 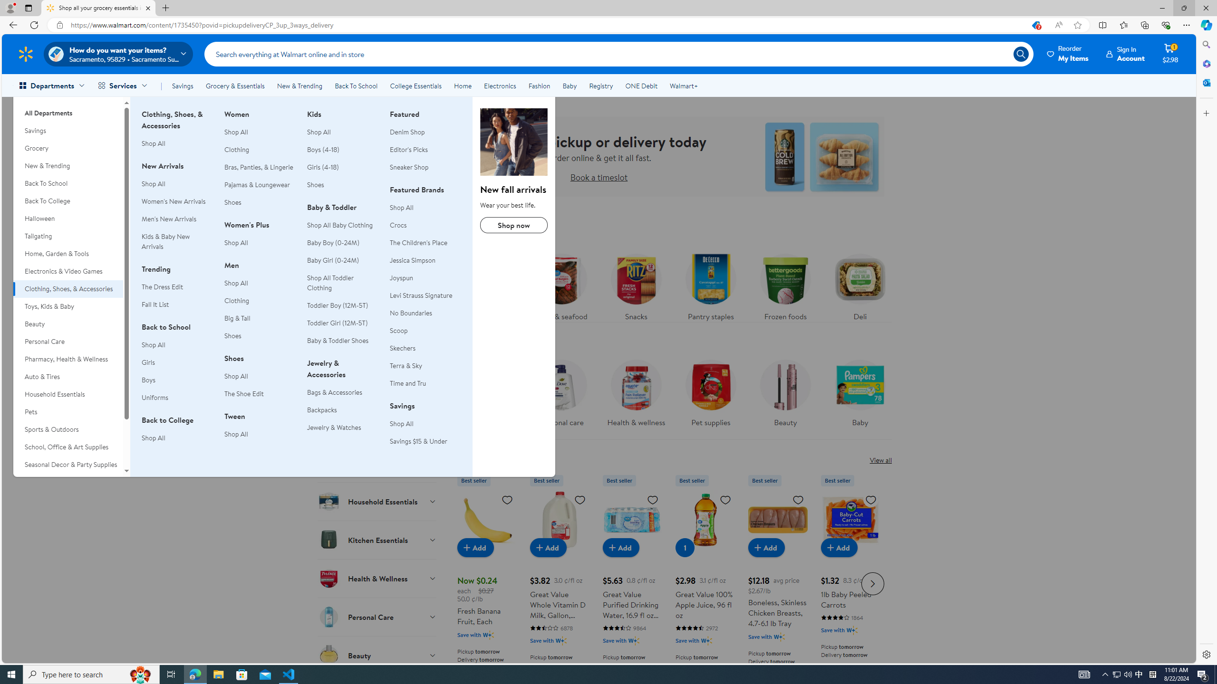 What do you see at coordinates (177, 134) in the screenshot?
I see `Clothing, Shoes, & AccessoriesShop All` at bounding box center [177, 134].